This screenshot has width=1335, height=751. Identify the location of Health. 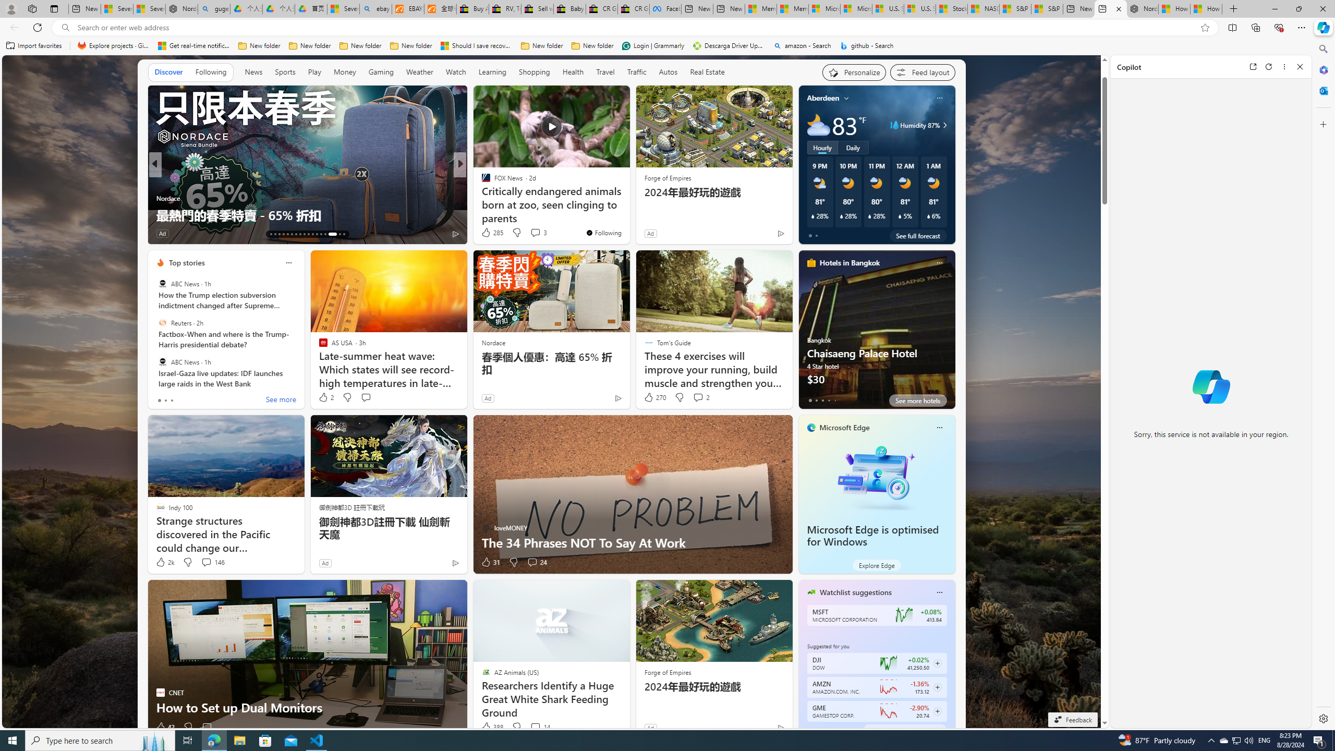
(573, 72).